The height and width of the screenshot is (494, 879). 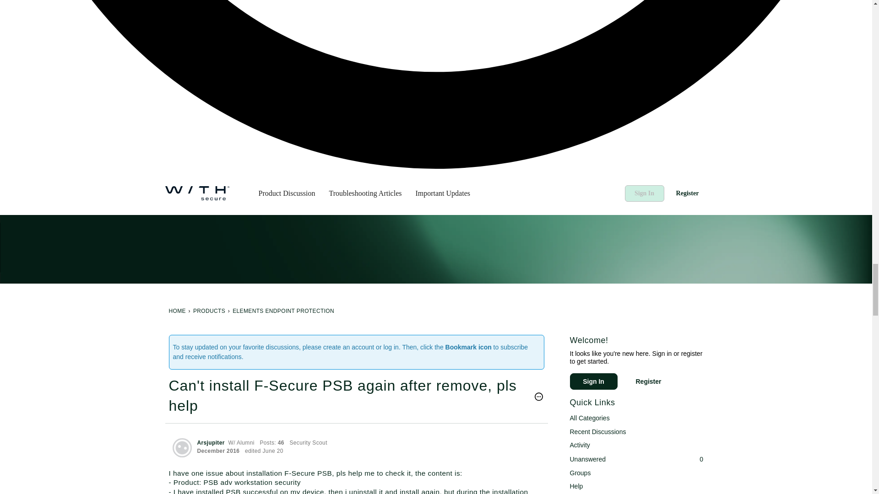 I want to click on Activity, so click(x=636, y=446).